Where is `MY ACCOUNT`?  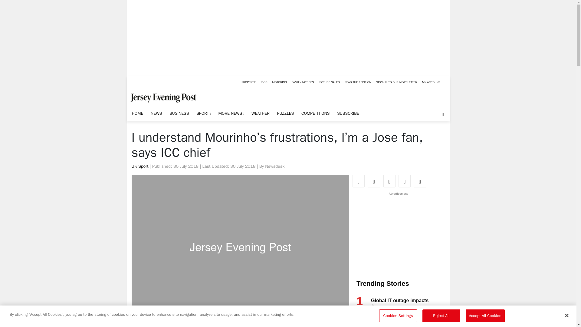 MY ACCOUNT is located at coordinates (431, 82).